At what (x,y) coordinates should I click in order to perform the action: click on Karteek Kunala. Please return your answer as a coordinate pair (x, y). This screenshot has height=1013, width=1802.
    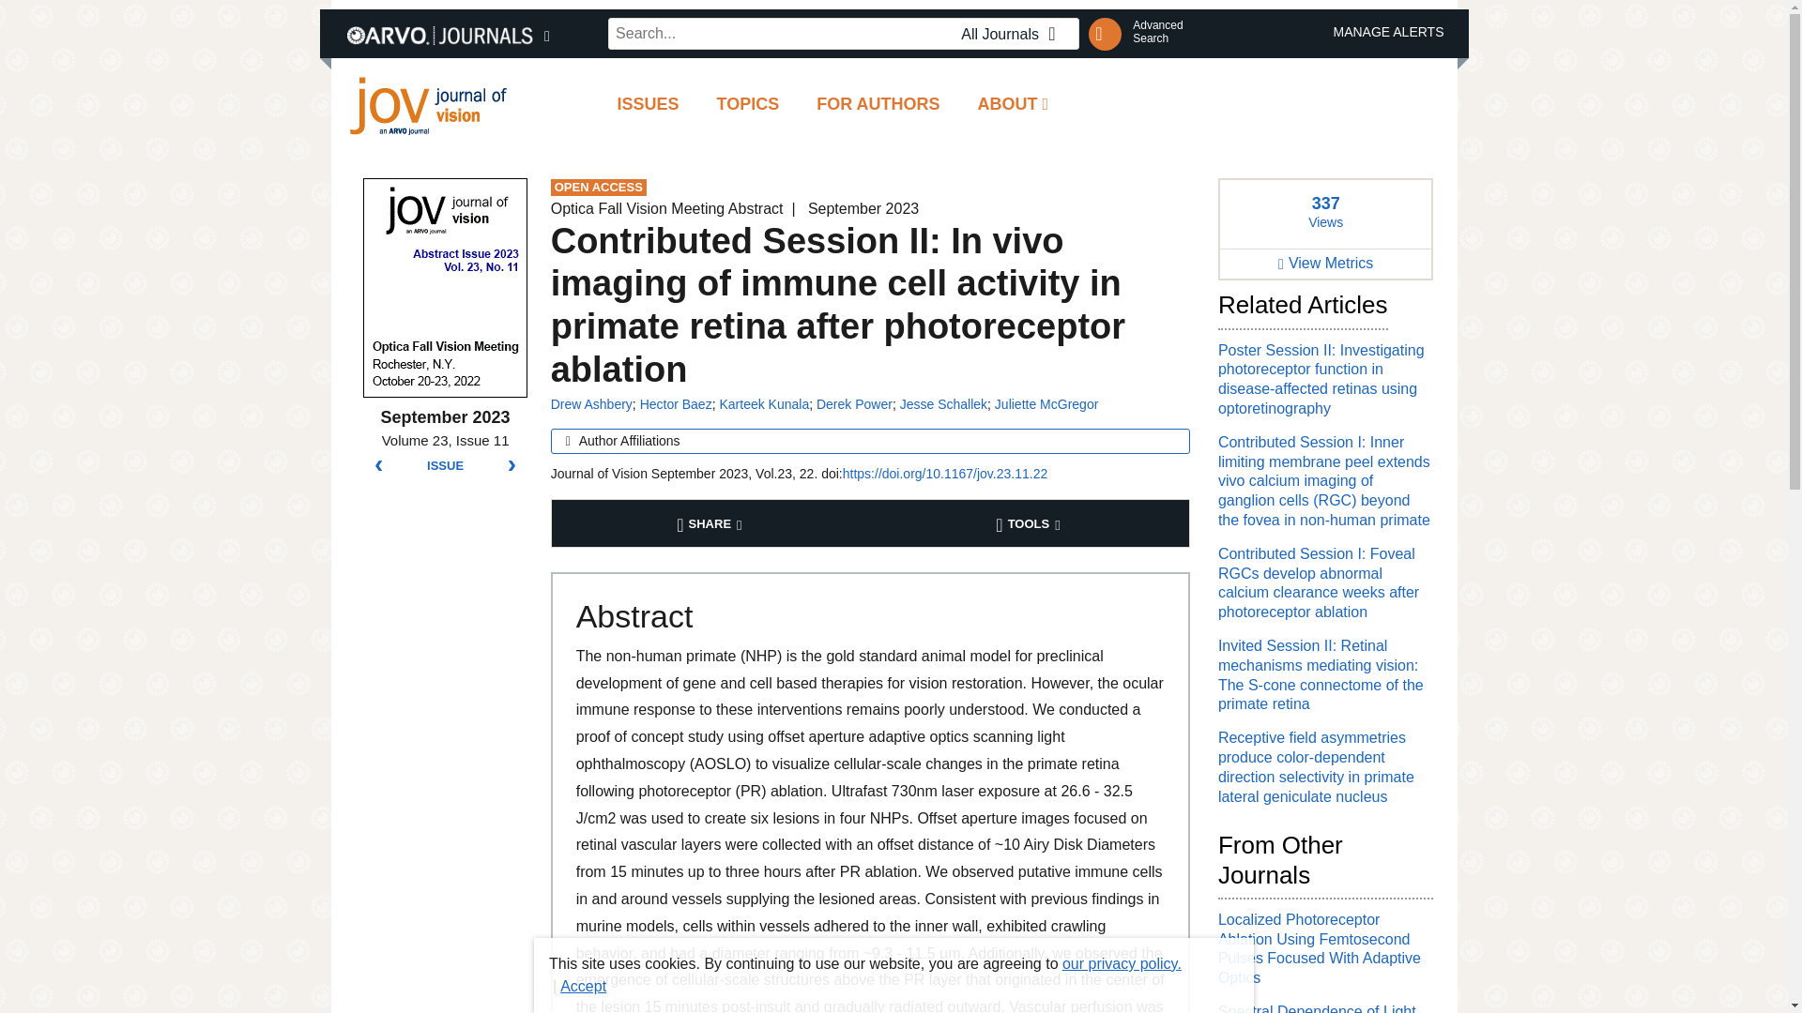
    Looking at the image, I should click on (764, 403).